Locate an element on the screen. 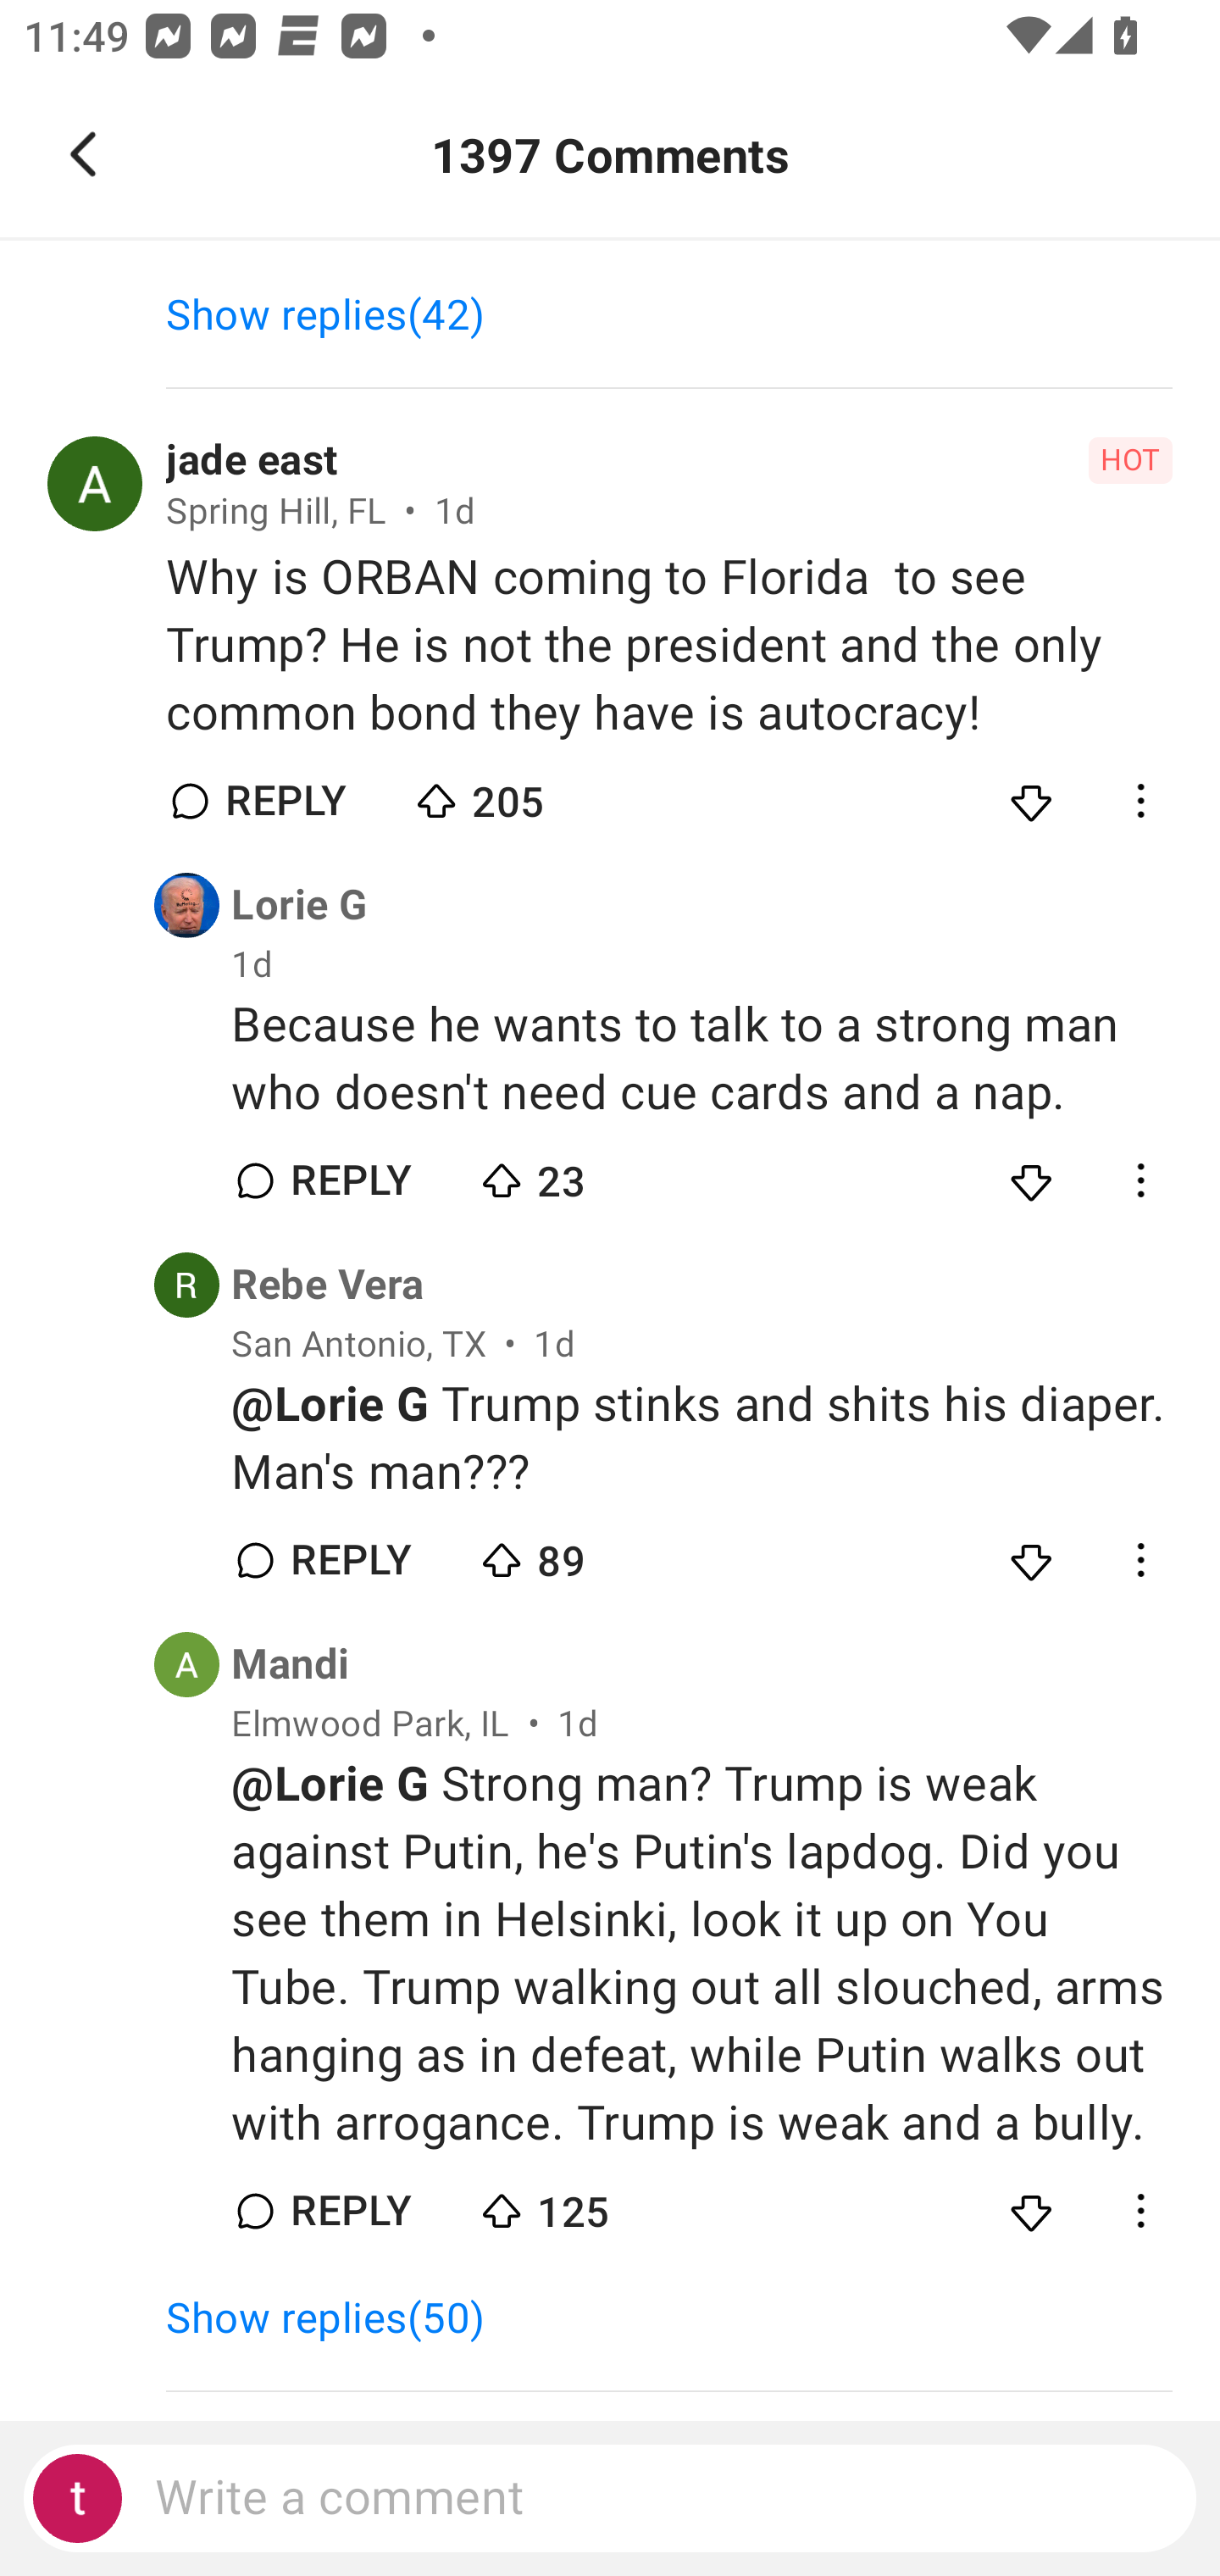  Mandi is located at coordinates (291, 1665).